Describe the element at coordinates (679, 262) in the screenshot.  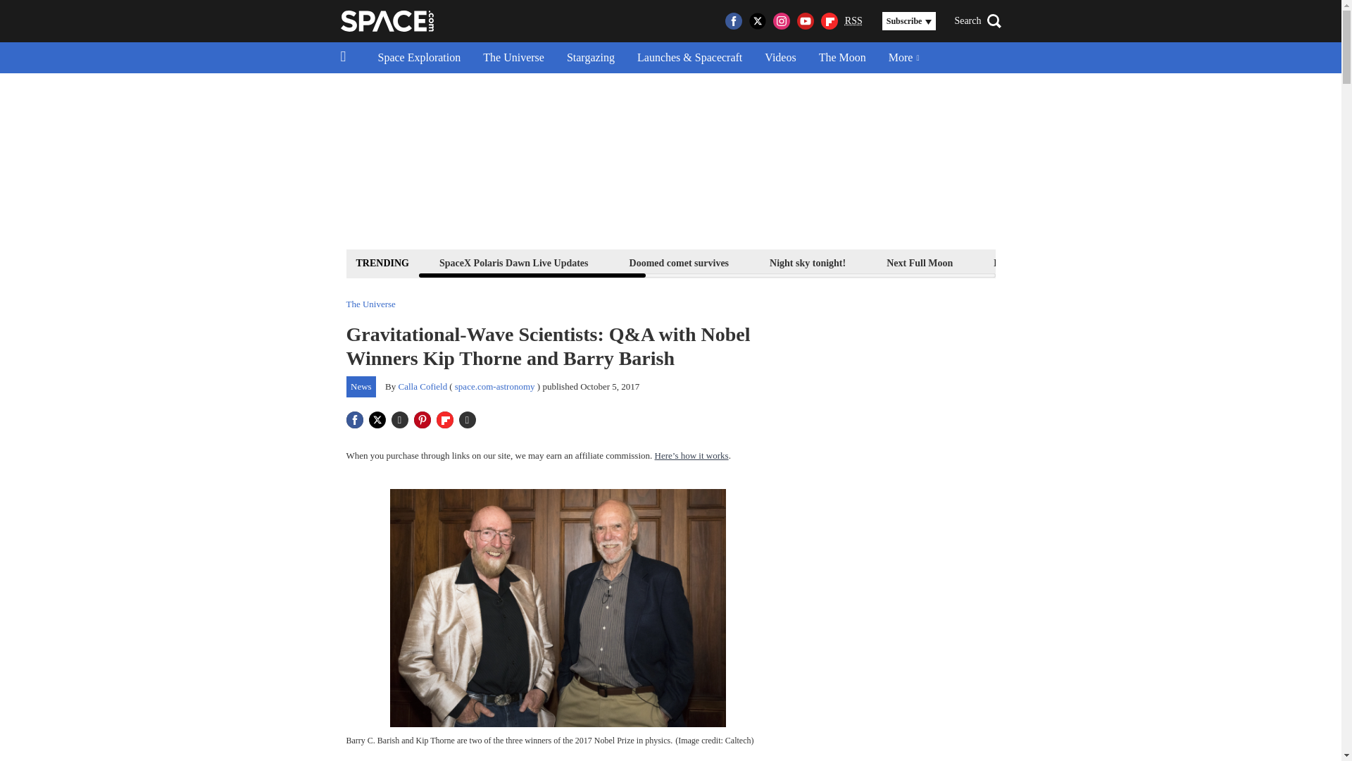
I see `Doomed comet survives` at that location.